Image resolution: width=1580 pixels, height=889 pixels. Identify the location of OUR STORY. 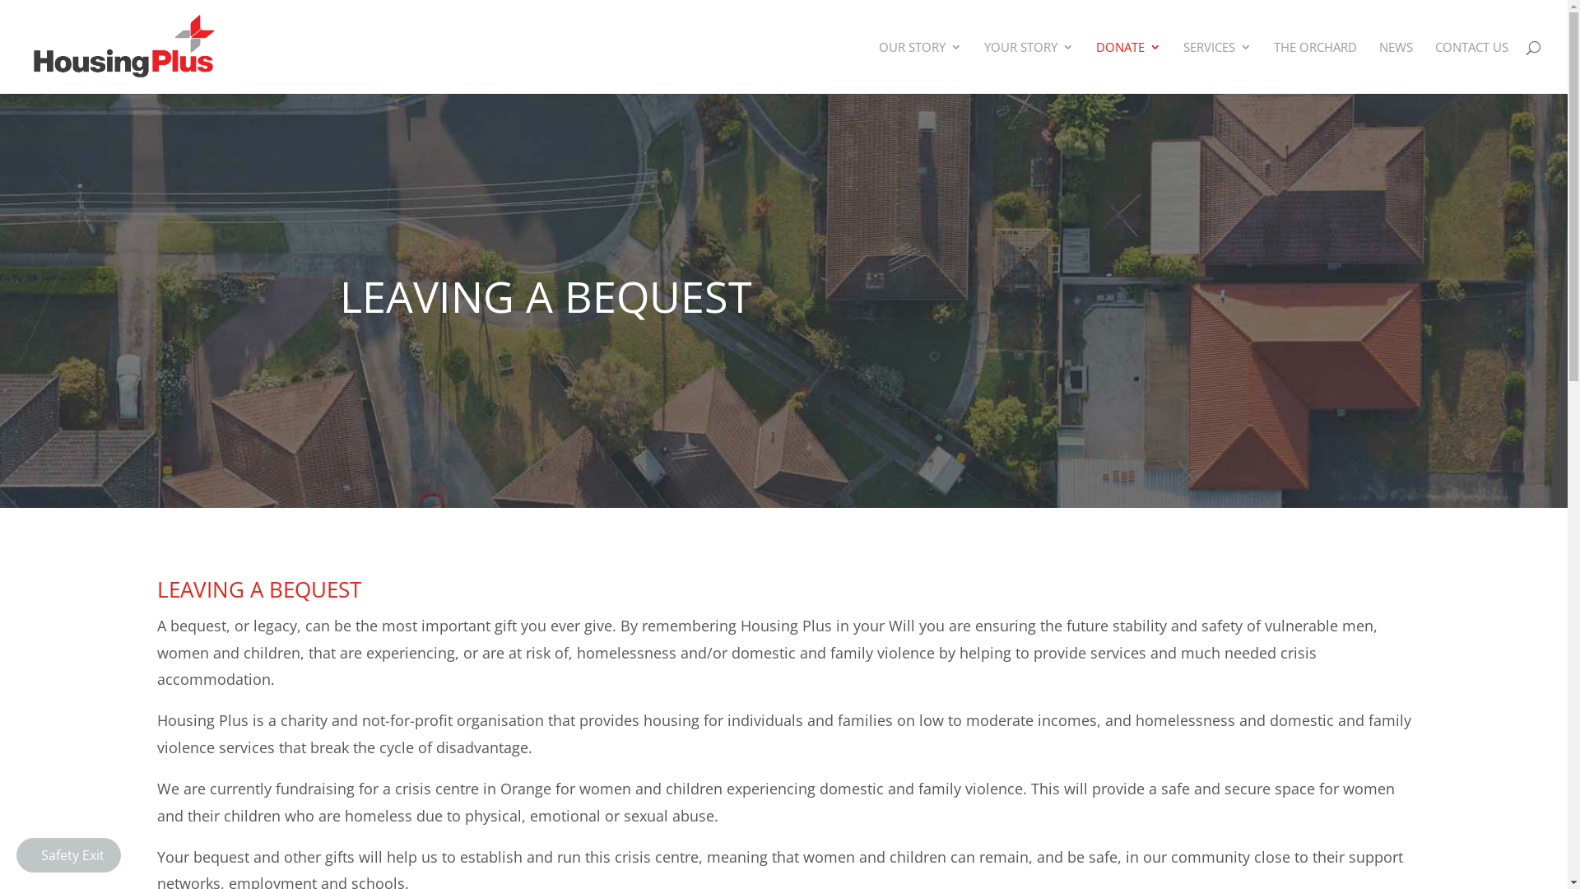
(920, 67).